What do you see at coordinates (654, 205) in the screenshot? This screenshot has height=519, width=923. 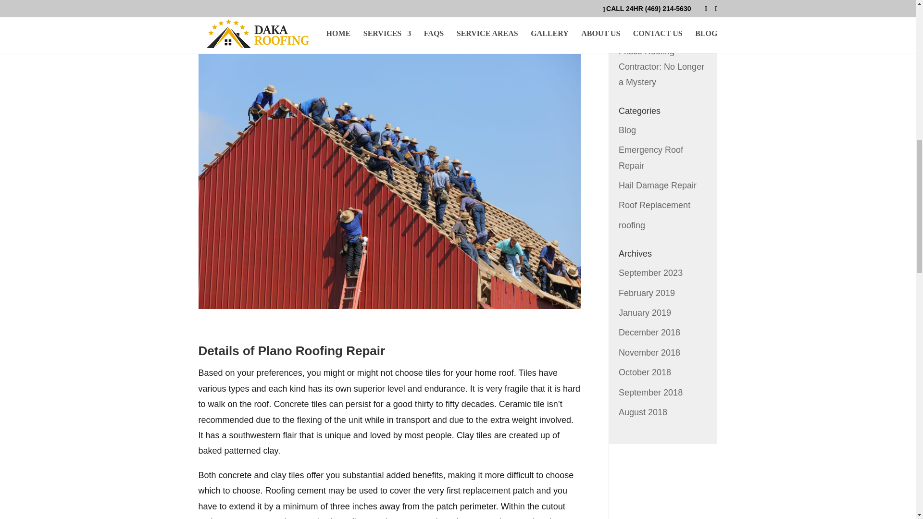 I see `Roof Replacement` at bounding box center [654, 205].